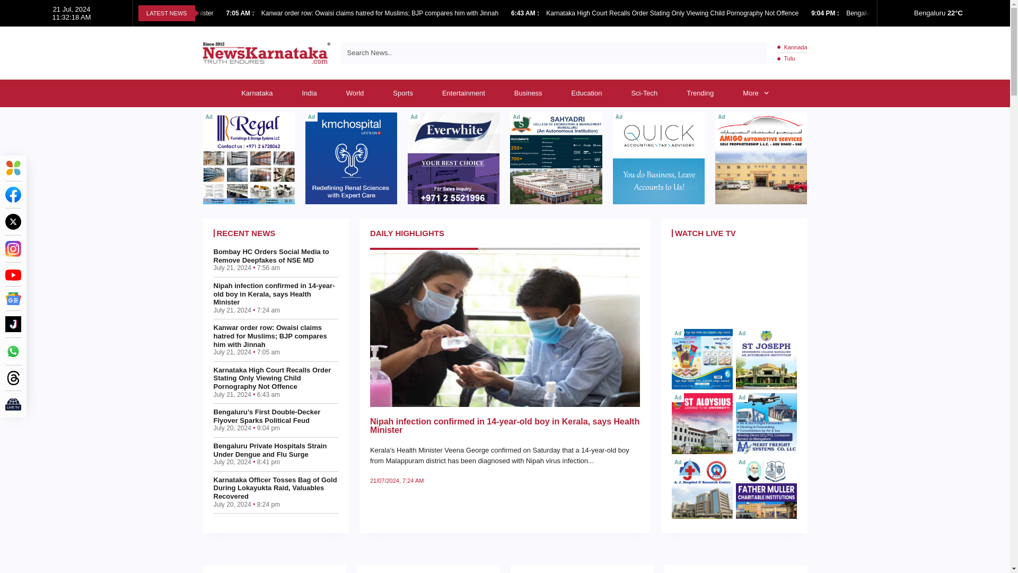  Describe the element at coordinates (525, 13) in the screenshot. I see `Published on: July 21, 2024 6:43 am` at that location.